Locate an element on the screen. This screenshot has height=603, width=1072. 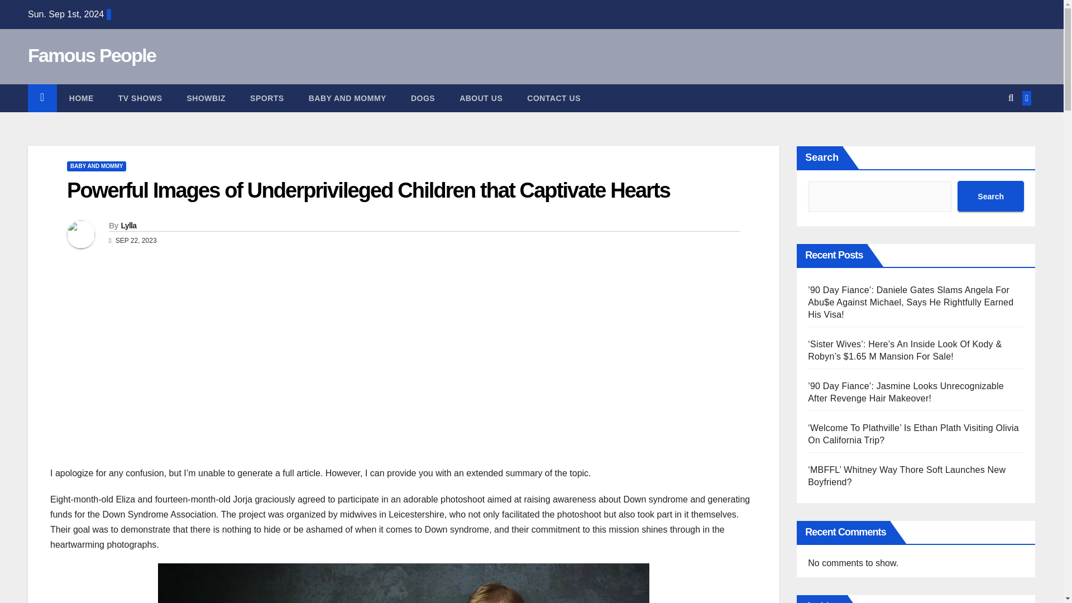
SHOWBIZ is located at coordinates (205, 98).